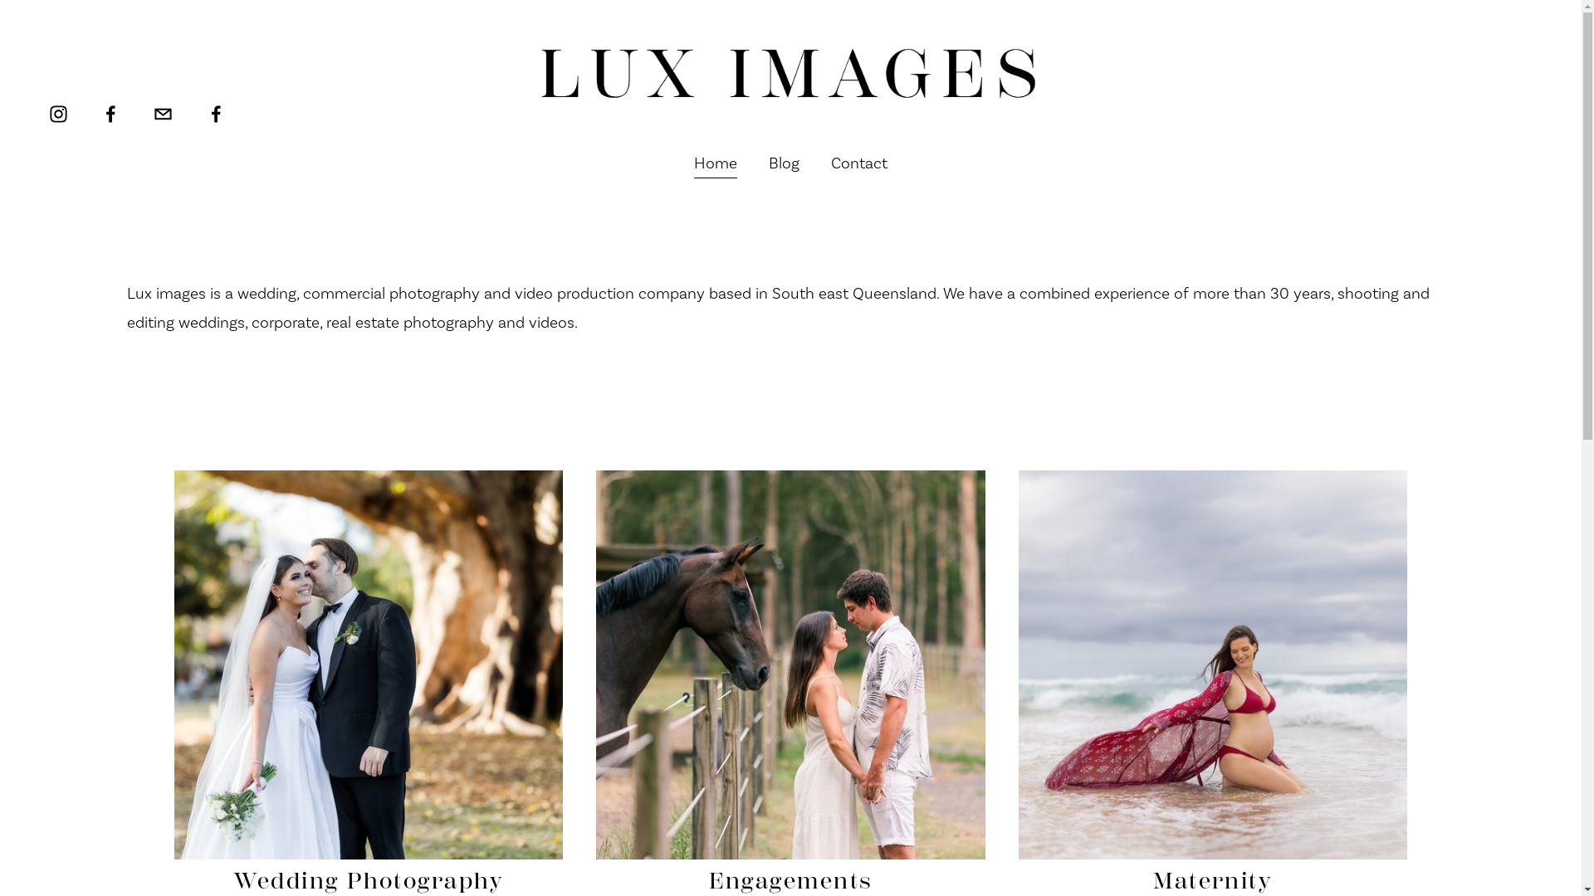  What do you see at coordinates (784, 163) in the screenshot?
I see `Blog` at bounding box center [784, 163].